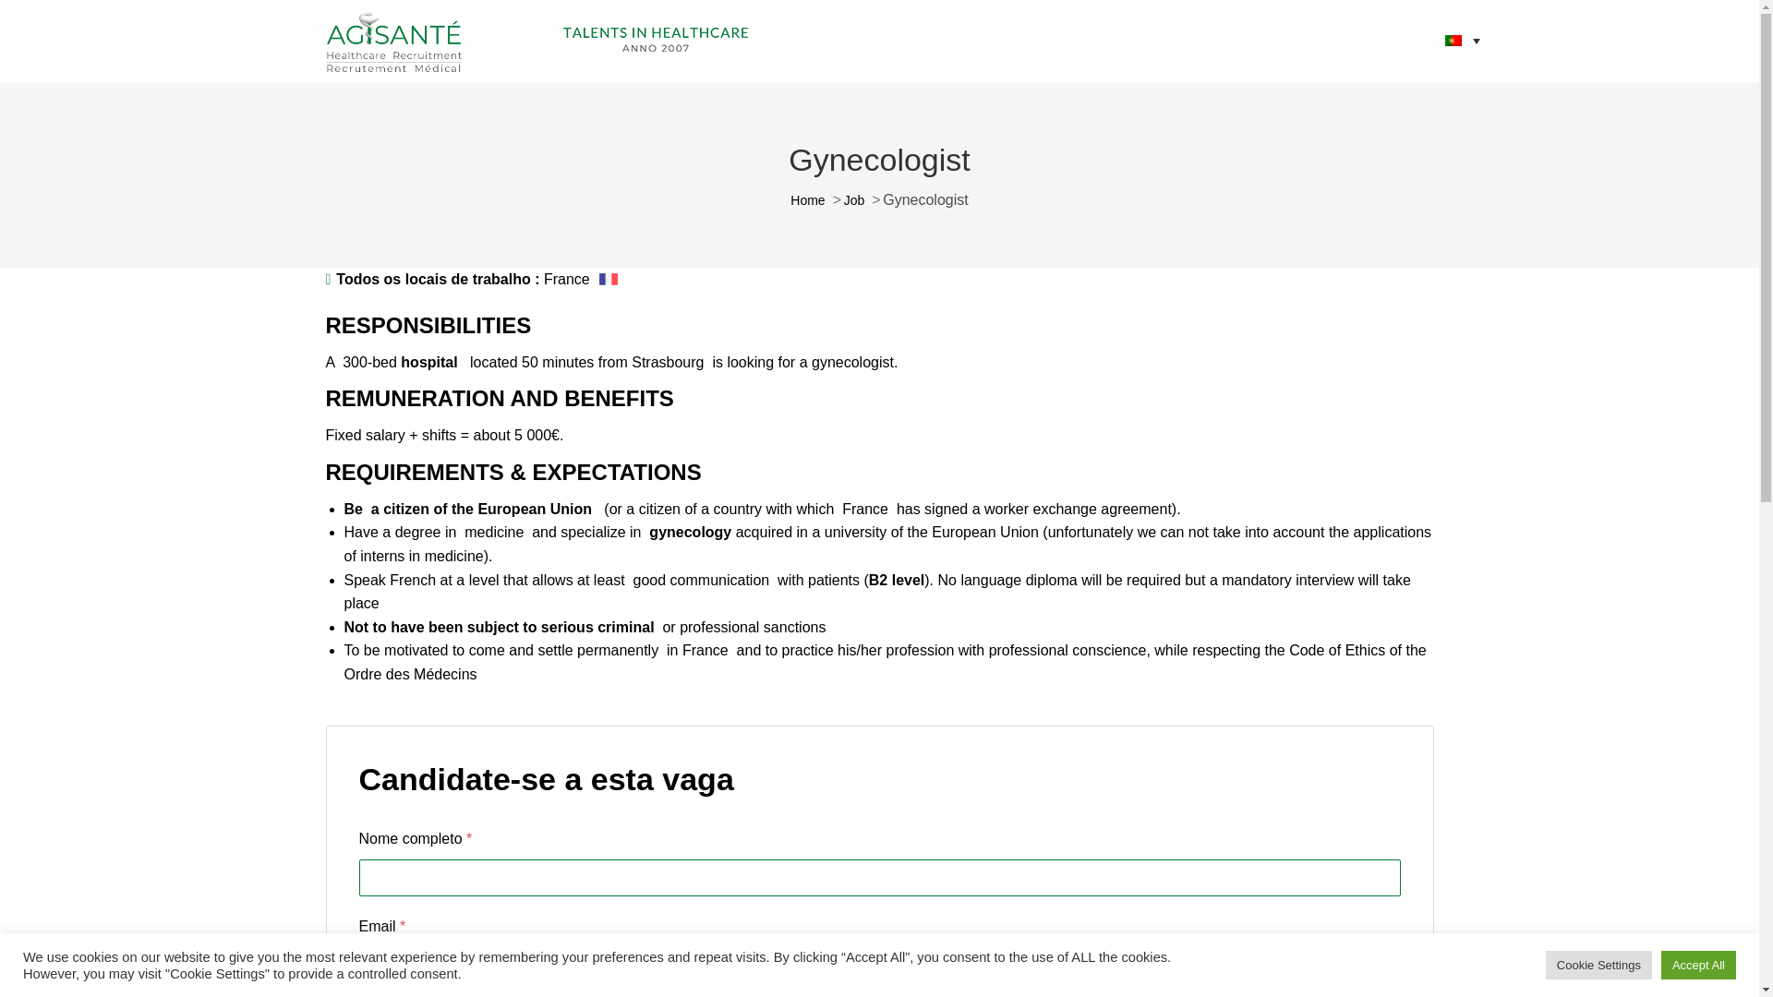 The width and height of the screenshot is (1773, 997). I want to click on Job, so click(853, 199).